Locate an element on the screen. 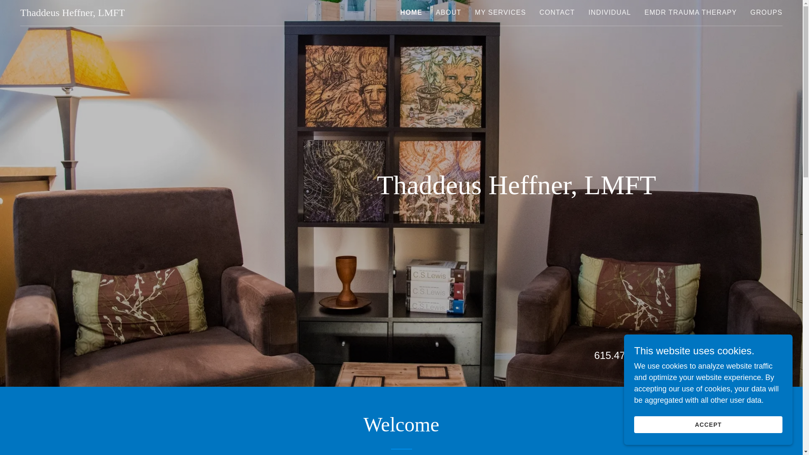 The width and height of the screenshot is (809, 455). INDIVIDUAL is located at coordinates (609, 12).